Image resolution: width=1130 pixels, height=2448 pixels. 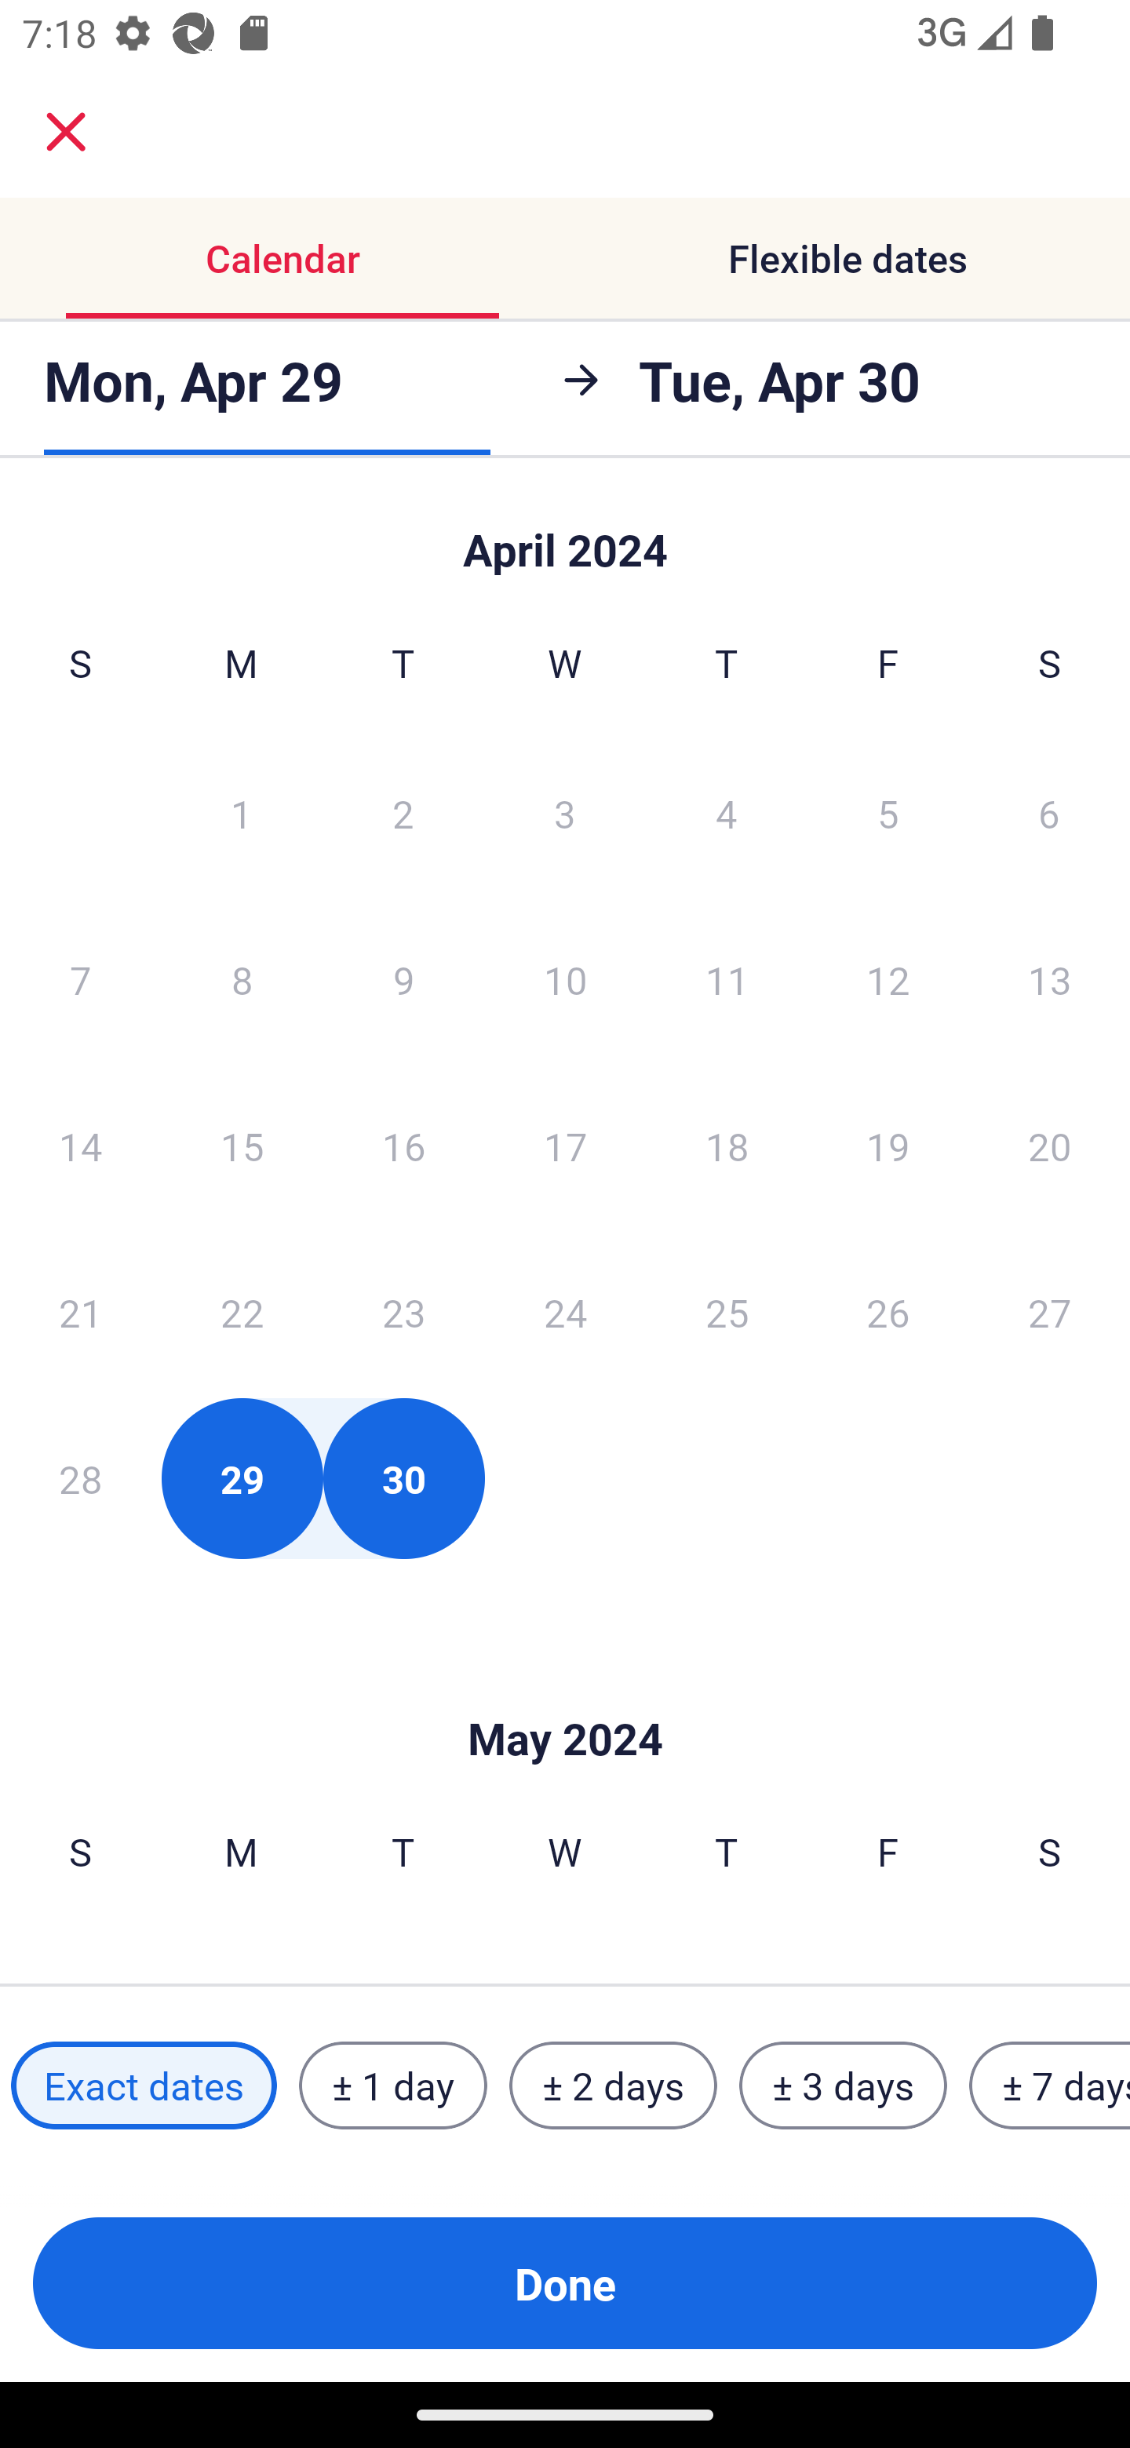 What do you see at coordinates (403, 812) in the screenshot?
I see `2 Tuesday, April 2, 2024` at bounding box center [403, 812].